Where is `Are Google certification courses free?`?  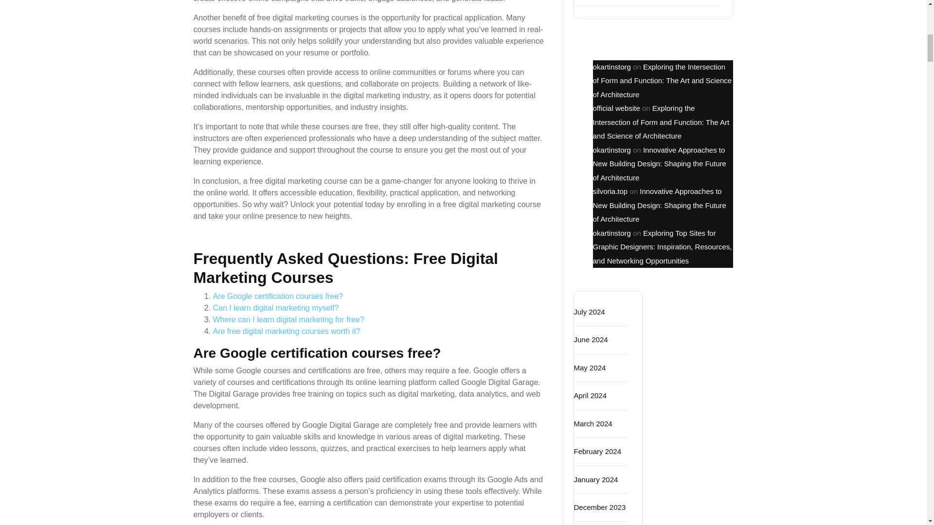 Are Google certification courses free? is located at coordinates (278, 296).